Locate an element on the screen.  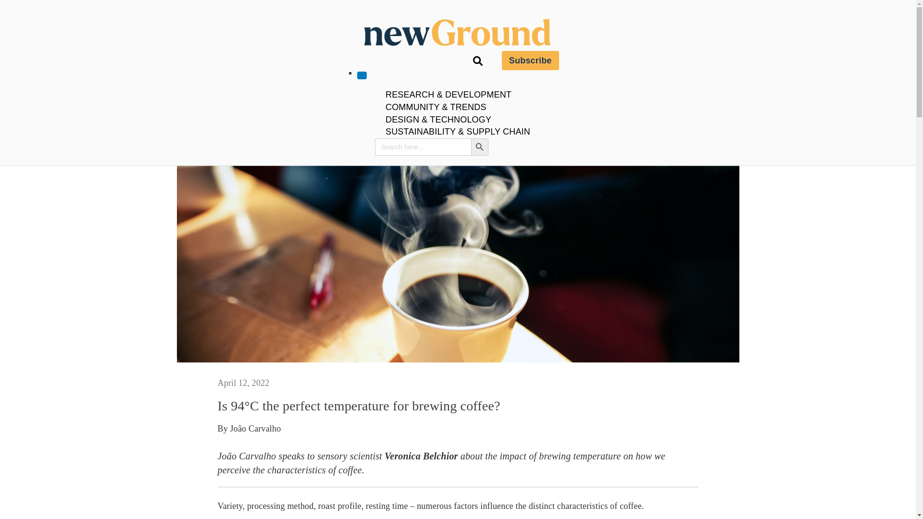
Subscribe is located at coordinates (531, 60).